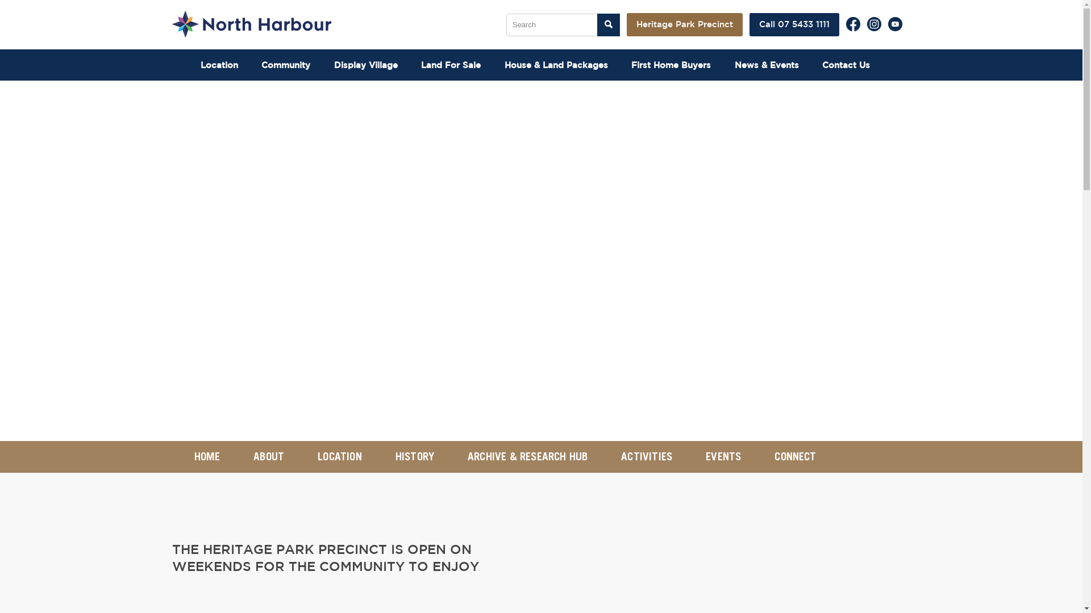 Image resolution: width=1091 pixels, height=613 pixels. Describe the element at coordinates (723, 456) in the screenshot. I see `EVENTS` at that location.